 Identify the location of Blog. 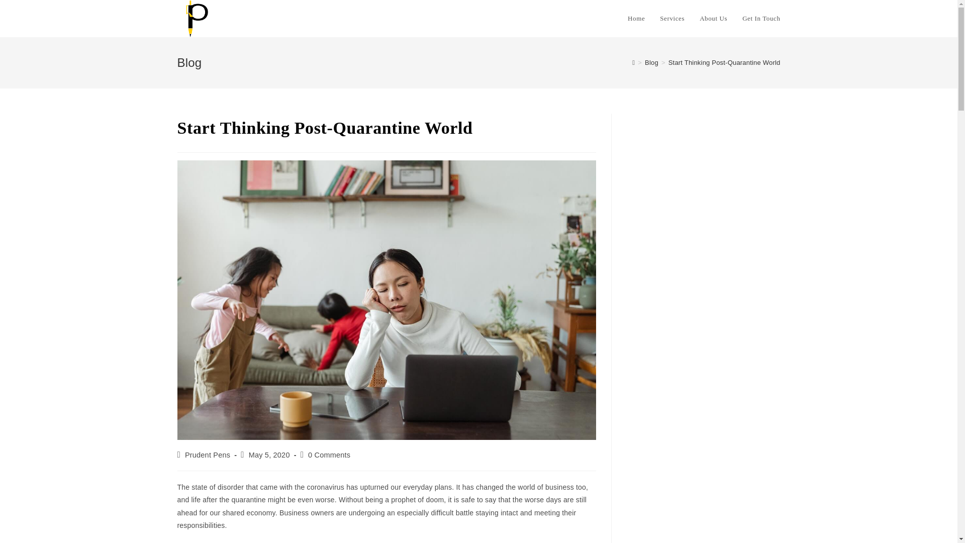
(651, 62).